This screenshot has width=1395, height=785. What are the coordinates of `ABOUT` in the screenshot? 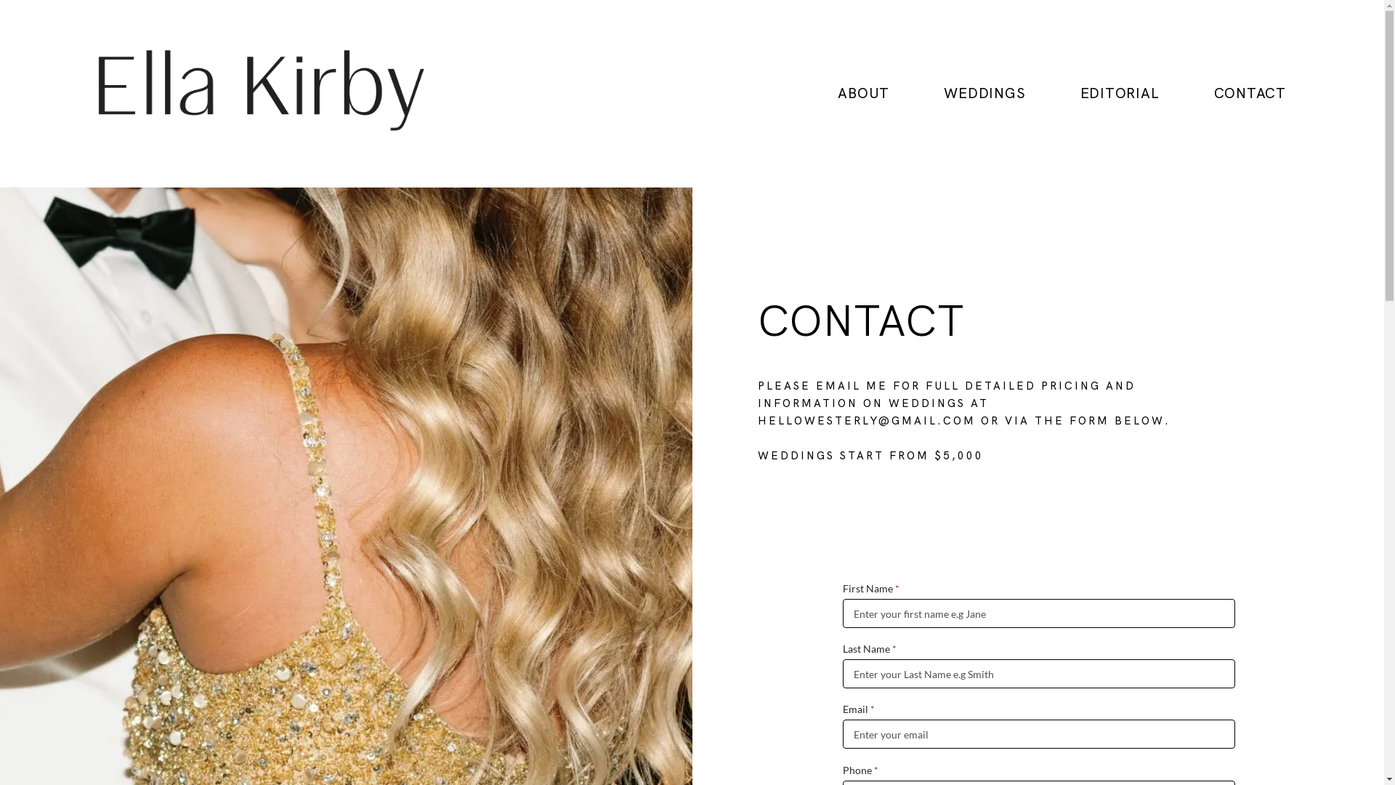 It's located at (863, 94).